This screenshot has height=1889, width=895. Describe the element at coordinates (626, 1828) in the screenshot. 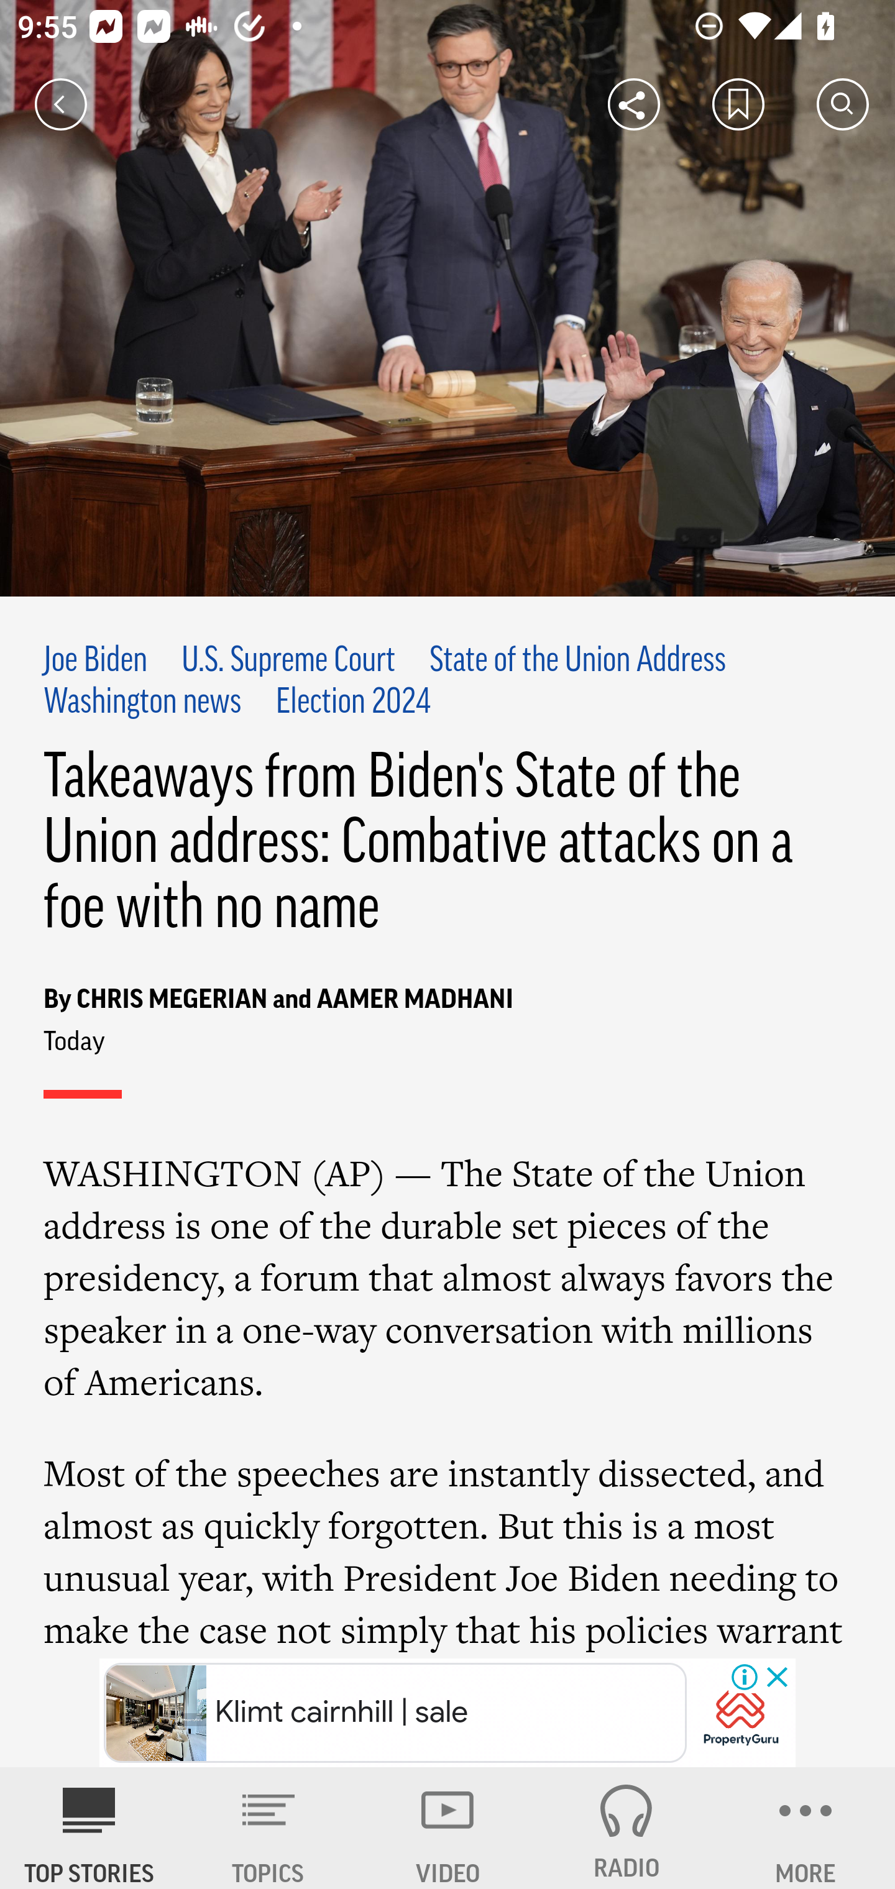

I see `RADIO` at that location.